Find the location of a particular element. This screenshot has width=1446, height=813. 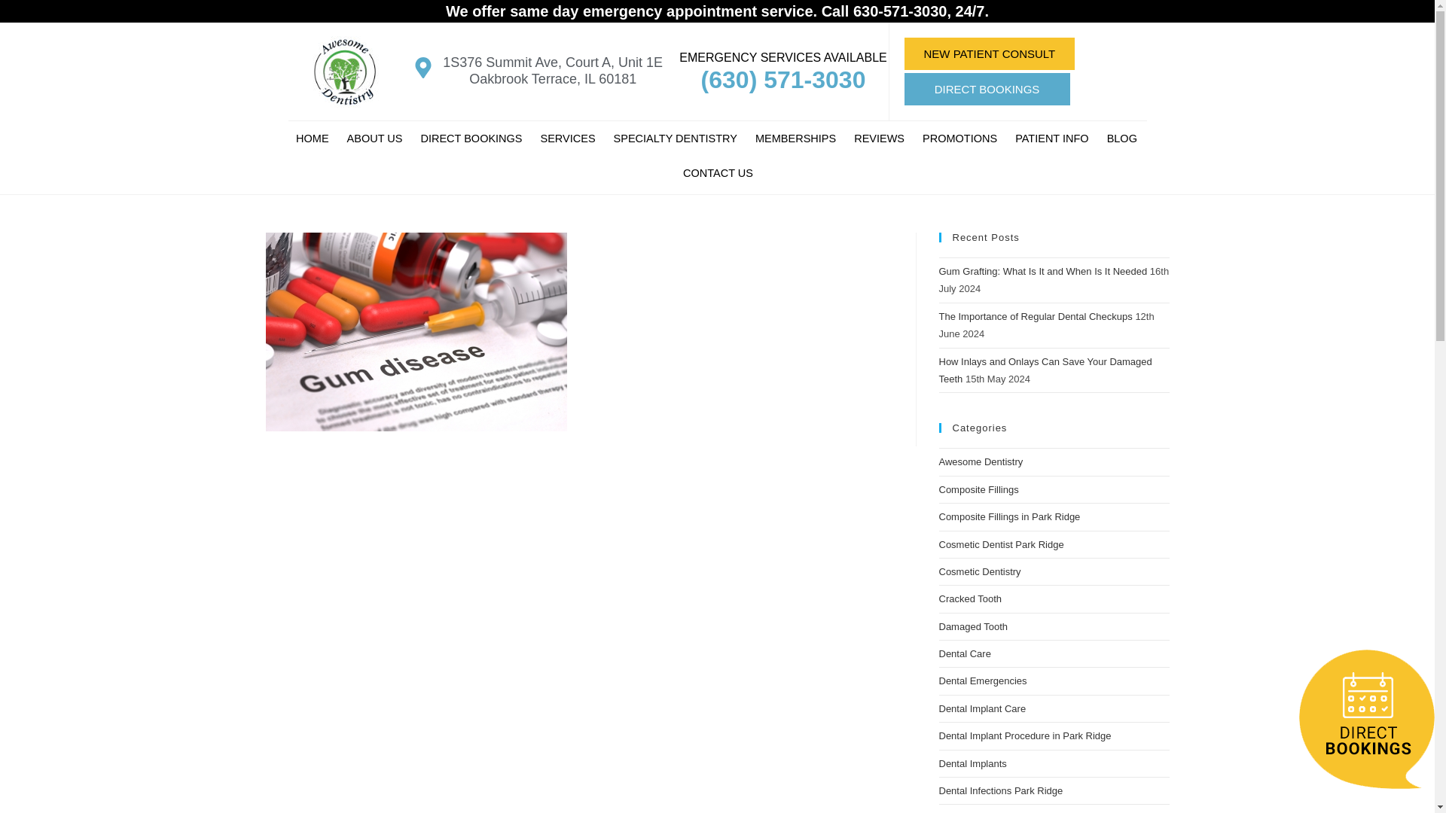

DIRECT BOOKINGS is located at coordinates (470, 139).